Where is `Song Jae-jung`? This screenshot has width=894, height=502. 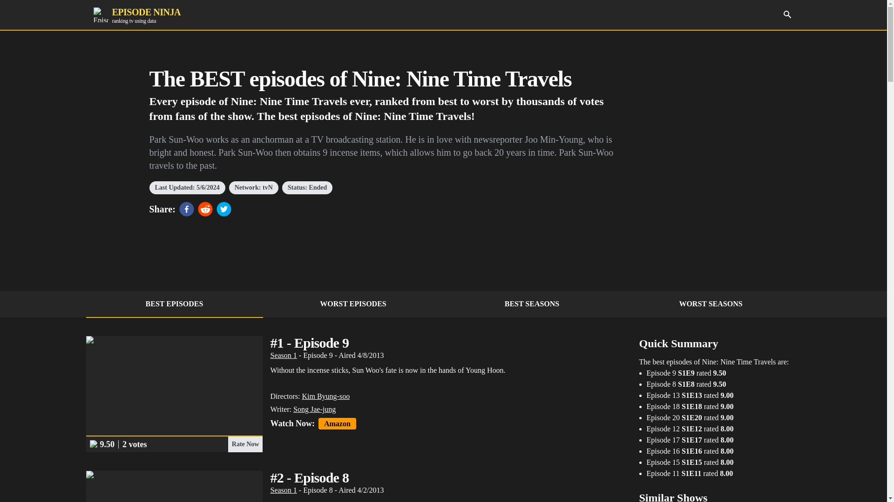 Song Jae-jung is located at coordinates (325, 396).